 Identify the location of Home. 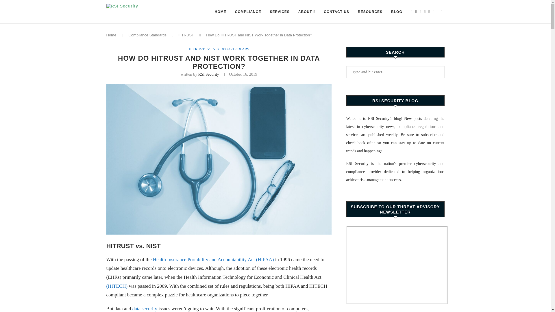
(112, 35).